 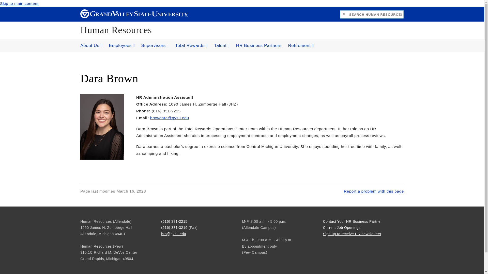 What do you see at coordinates (191, 46) in the screenshot?
I see `Total Rewards` at bounding box center [191, 46].